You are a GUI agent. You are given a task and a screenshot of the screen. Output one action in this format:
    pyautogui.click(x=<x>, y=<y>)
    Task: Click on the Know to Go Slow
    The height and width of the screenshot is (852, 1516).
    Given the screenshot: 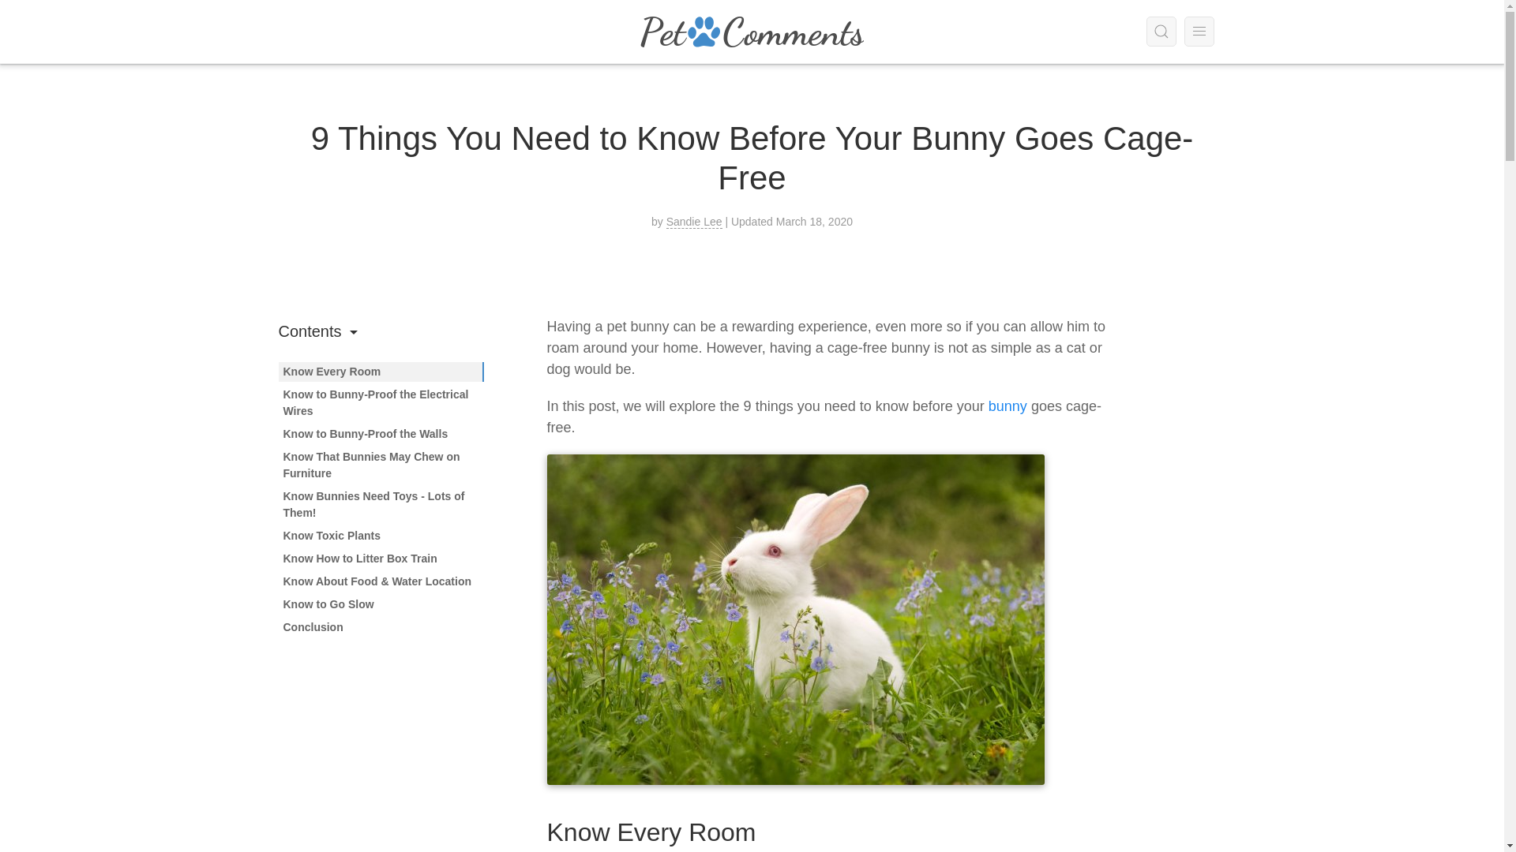 What is the action you would take?
    pyautogui.click(x=327, y=604)
    